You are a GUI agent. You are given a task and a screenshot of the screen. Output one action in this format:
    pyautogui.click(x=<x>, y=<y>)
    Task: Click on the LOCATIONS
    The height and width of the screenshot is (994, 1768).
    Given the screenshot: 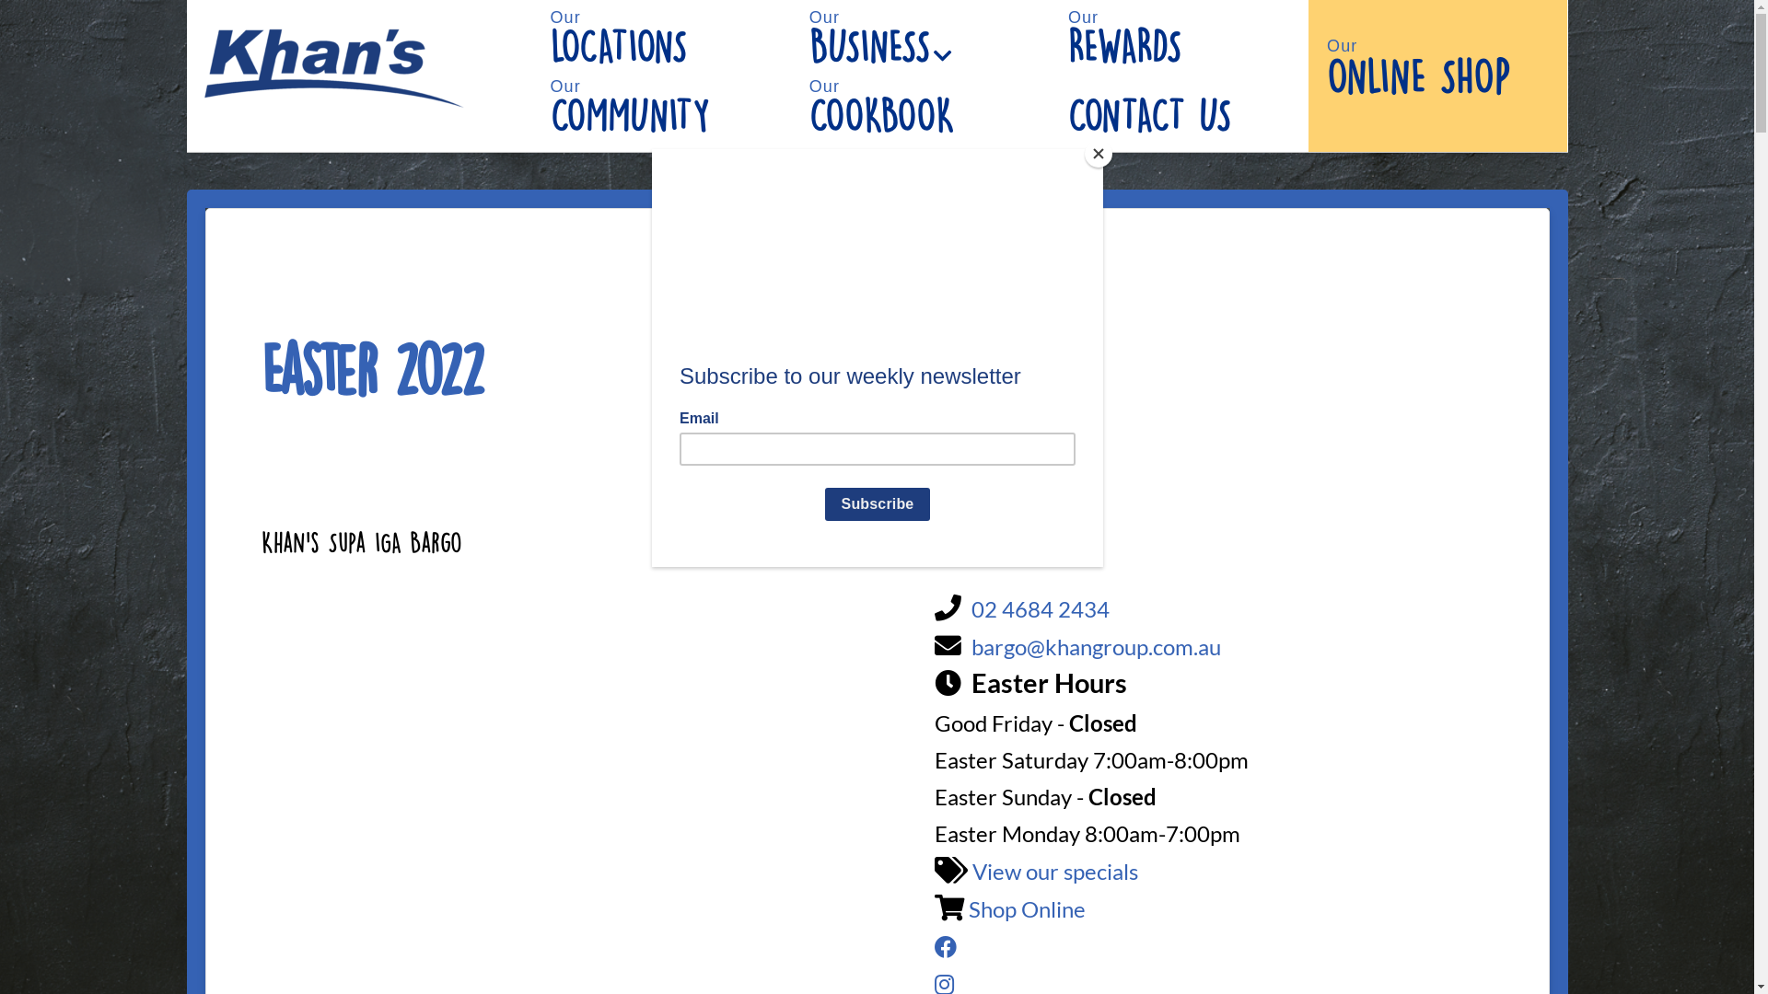 What is the action you would take?
    pyautogui.click(x=661, y=69)
    